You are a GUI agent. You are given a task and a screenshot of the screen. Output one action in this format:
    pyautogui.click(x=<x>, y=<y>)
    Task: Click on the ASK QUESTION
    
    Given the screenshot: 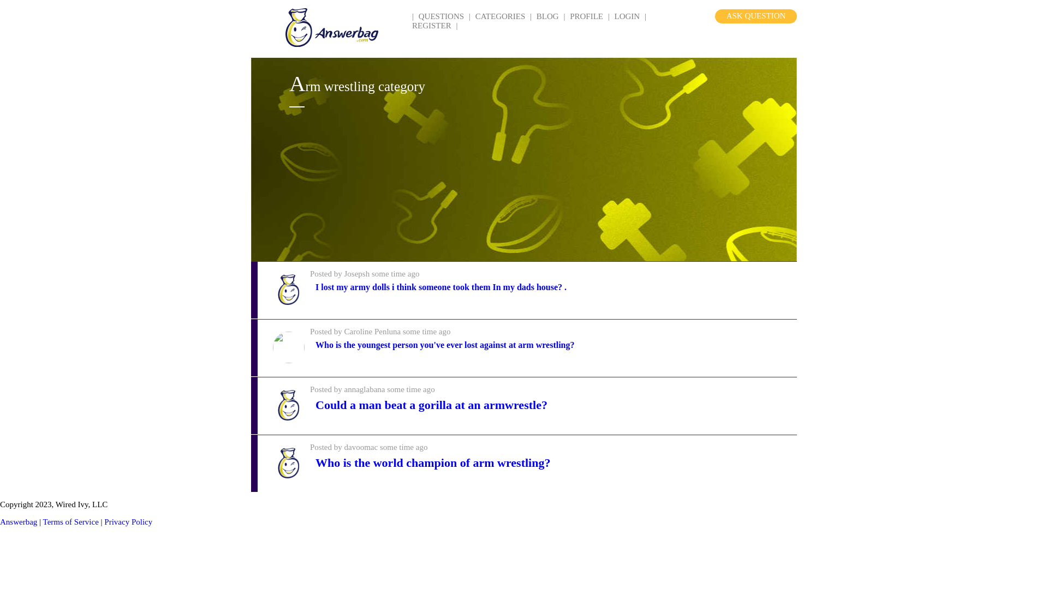 What is the action you would take?
    pyautogui.click(x=755, y=16)
    